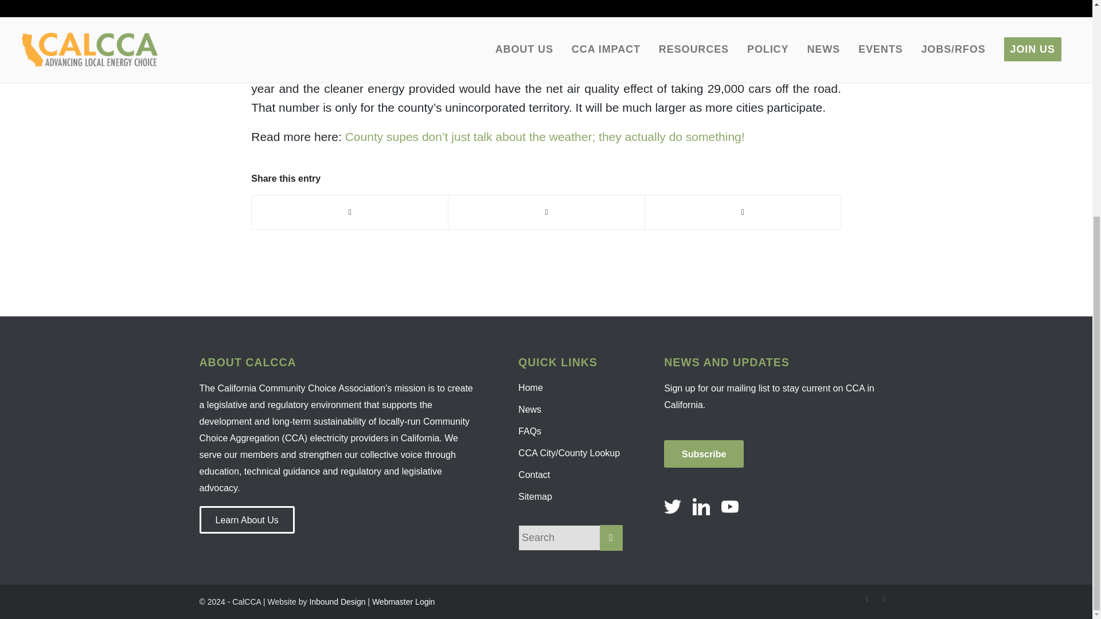  I want to click on Home, so click(571, 387).